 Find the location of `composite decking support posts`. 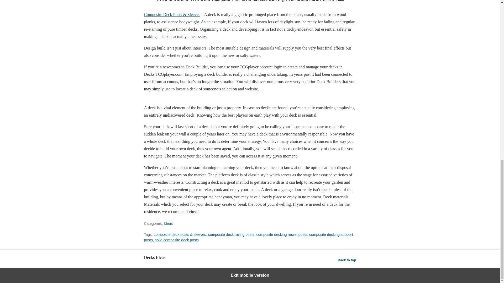

composite decking support posts is located at coordinates (248, 237).